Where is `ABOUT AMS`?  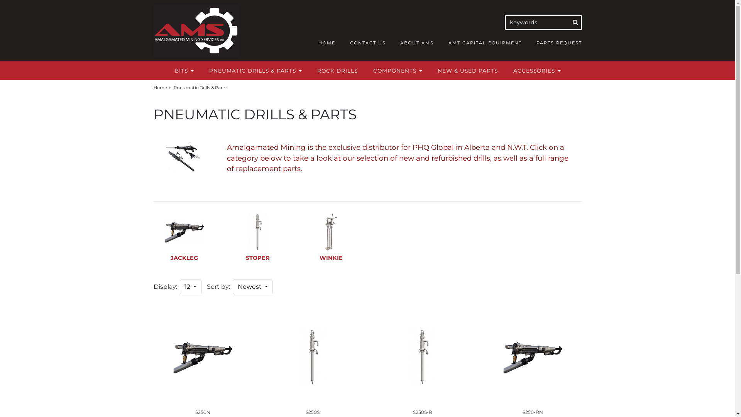 ABOUT AMS is located at coordinates (417, 43).